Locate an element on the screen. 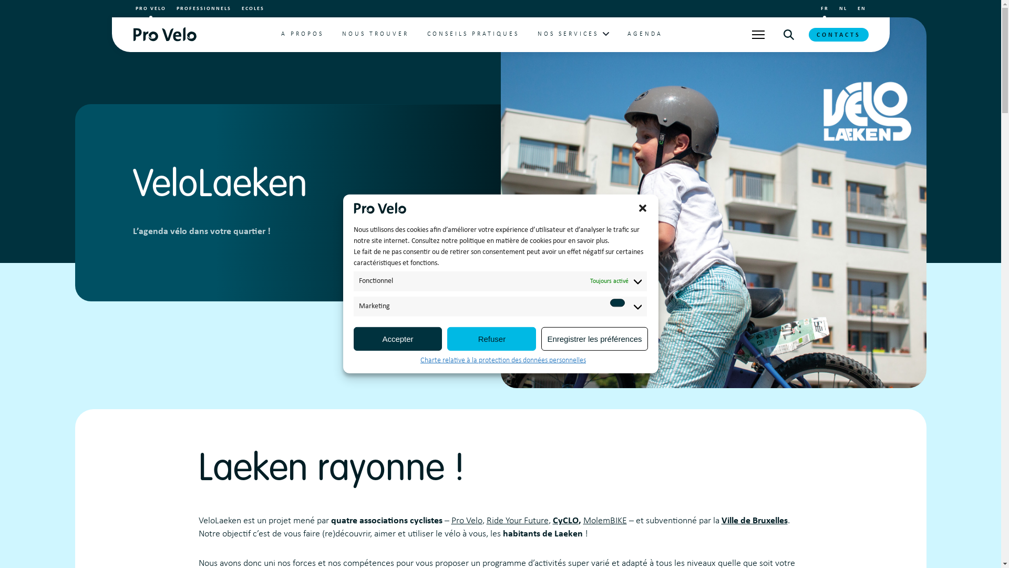  A PROPOS is located at coordinates (303, 35).